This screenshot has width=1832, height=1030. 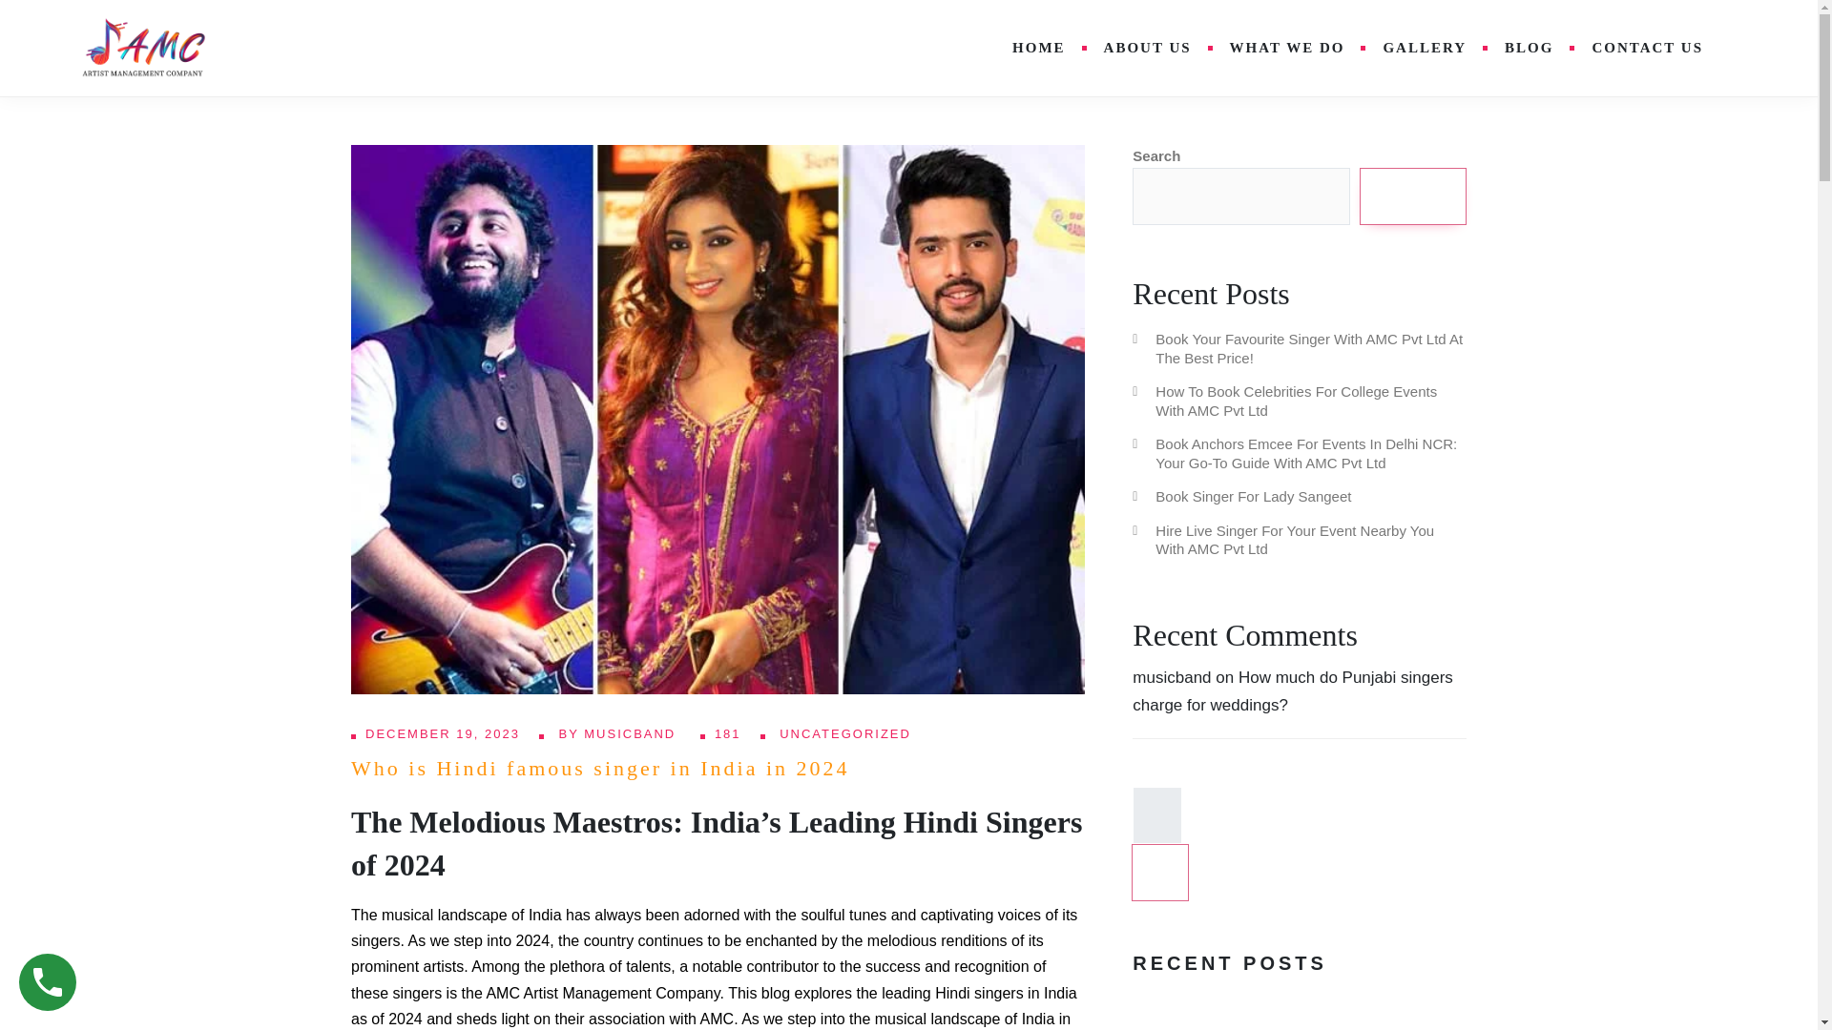 What do you see at coordinates (1529, 48) in the screenshot?
I see `BLOG` at bounding box center [1529, 48].